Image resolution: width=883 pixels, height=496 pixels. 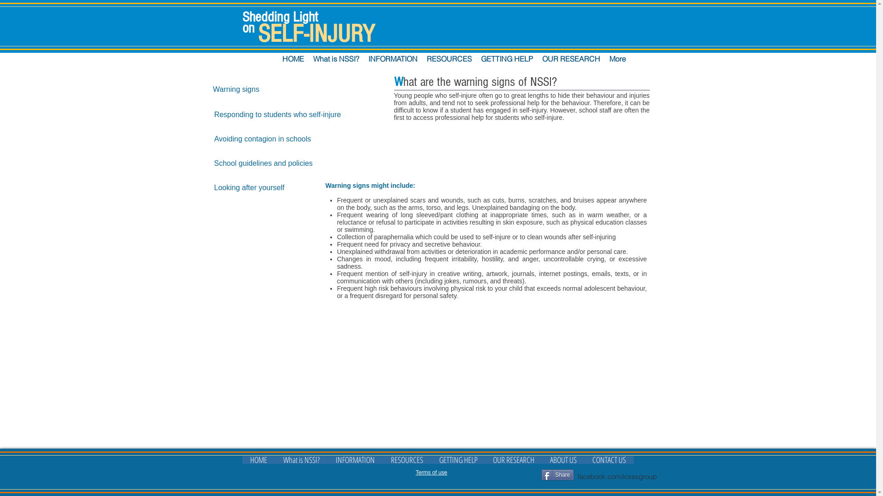 What do you see at coordinates (458, 460) in the screenshot?
I see `GETTING HELP` at bounding box center [458, 460].